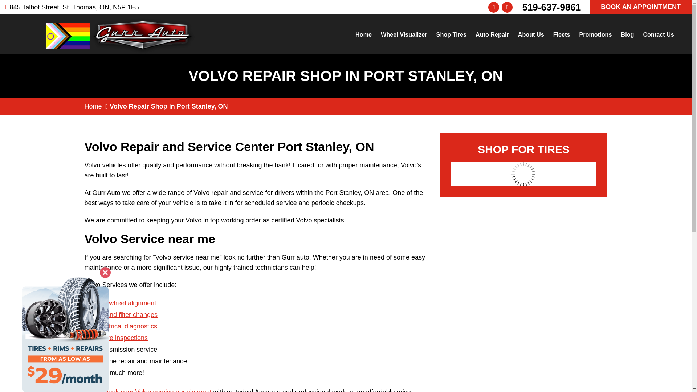 This screenshot has width=697, height=392. Describe the element at coordinates (531, 34) in the screenshot. I see `About Us` at that location.